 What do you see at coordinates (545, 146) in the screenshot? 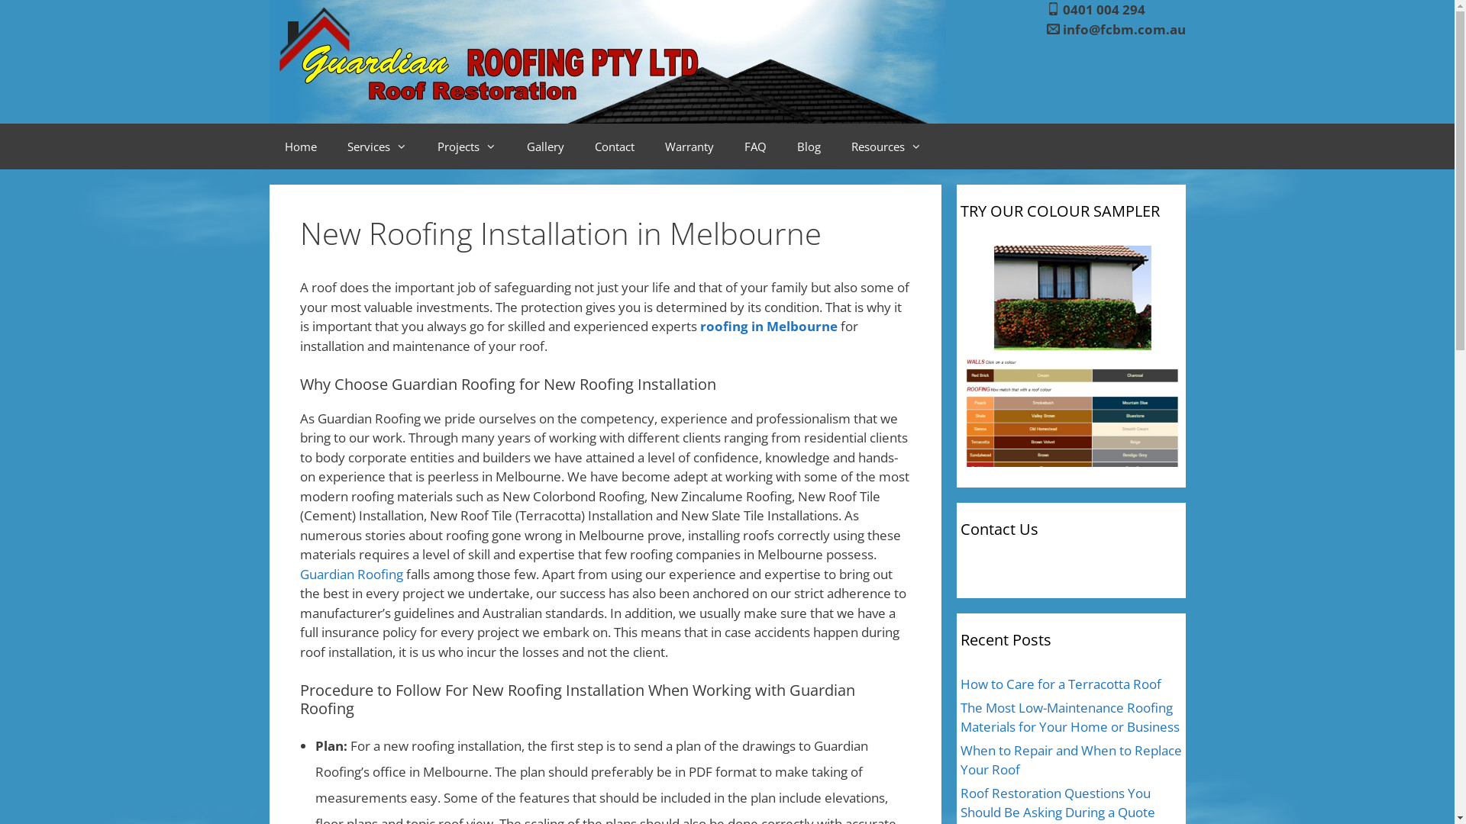
I see `Gallery` at bounding box center [545, 146].